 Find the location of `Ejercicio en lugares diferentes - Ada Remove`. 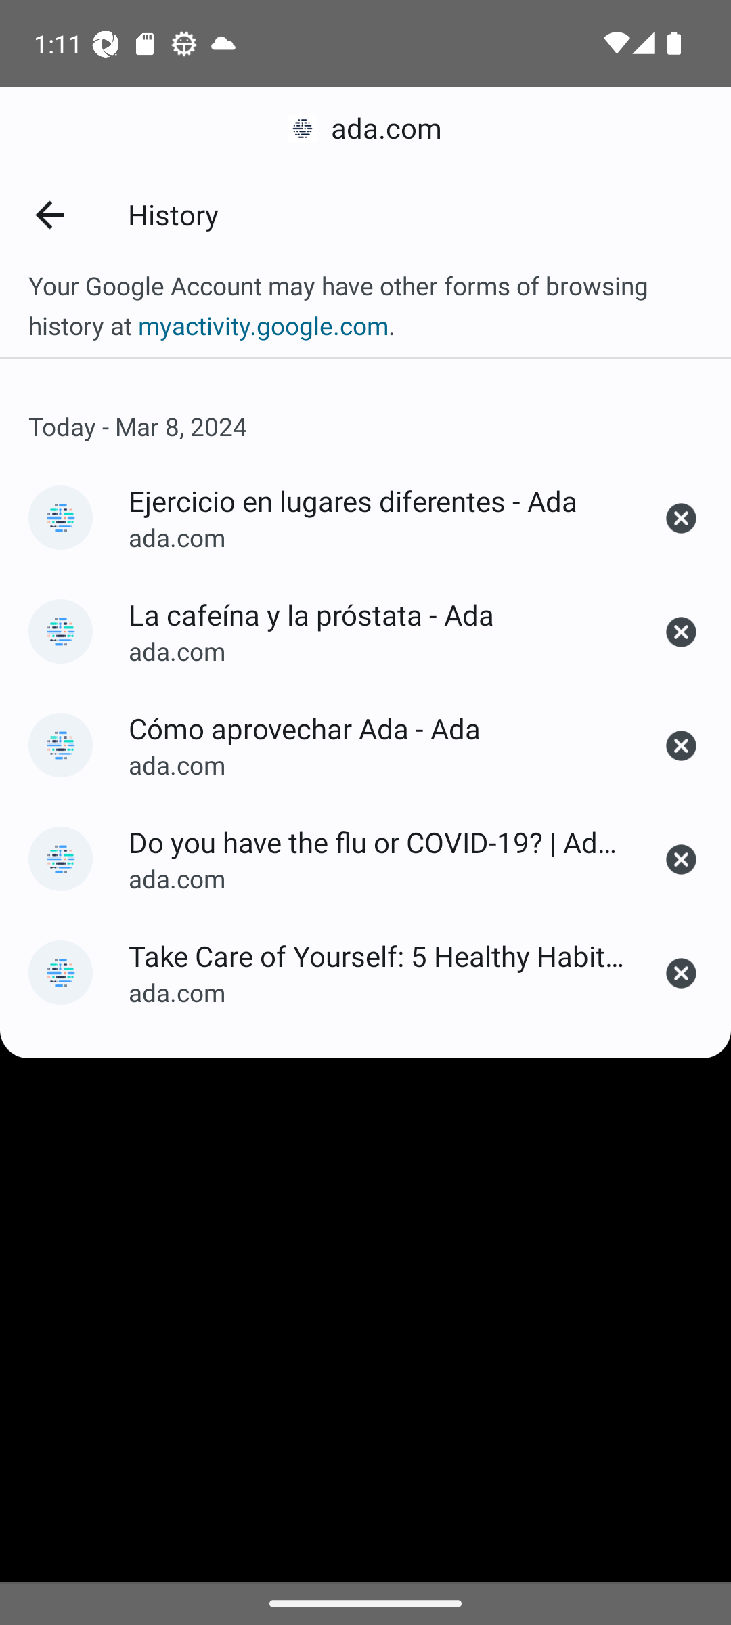

Ejercicio en lugares diferentes - Ada Remove is located at coordinates (681, 518).